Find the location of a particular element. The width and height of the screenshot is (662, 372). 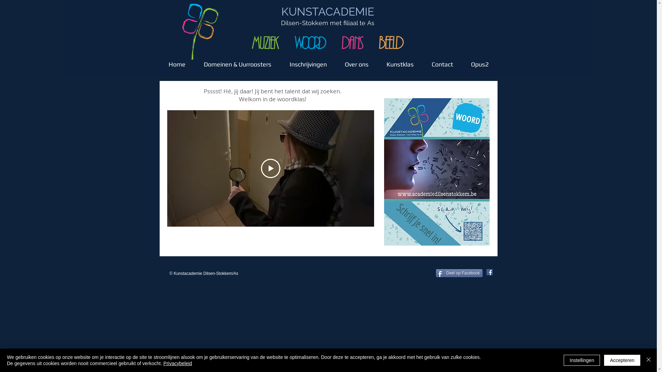

Domeinen & Uurroosters is located at coordinates (237, 61).